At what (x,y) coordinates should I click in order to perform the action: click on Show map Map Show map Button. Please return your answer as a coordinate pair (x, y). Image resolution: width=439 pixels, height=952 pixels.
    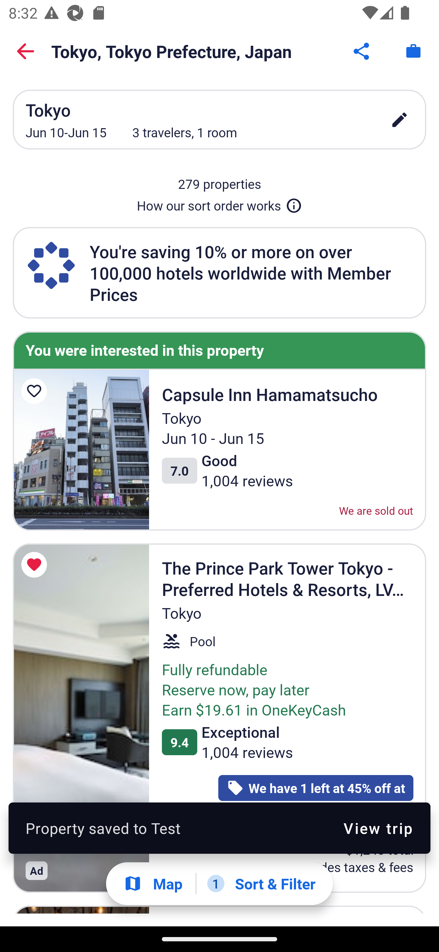
    Looking at the image, I should click on (153, 884).